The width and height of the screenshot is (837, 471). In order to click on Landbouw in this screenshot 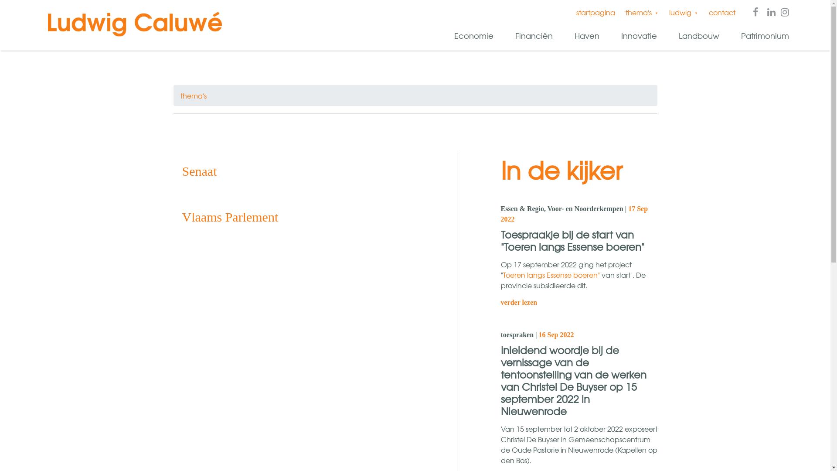, I will do `click(697, 36)`.